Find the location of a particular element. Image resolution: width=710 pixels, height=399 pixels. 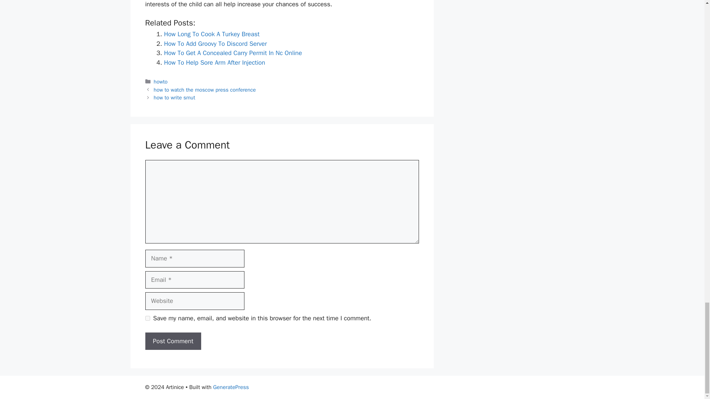

how to watch the moscow press conference is located at coordinates (205, 89).